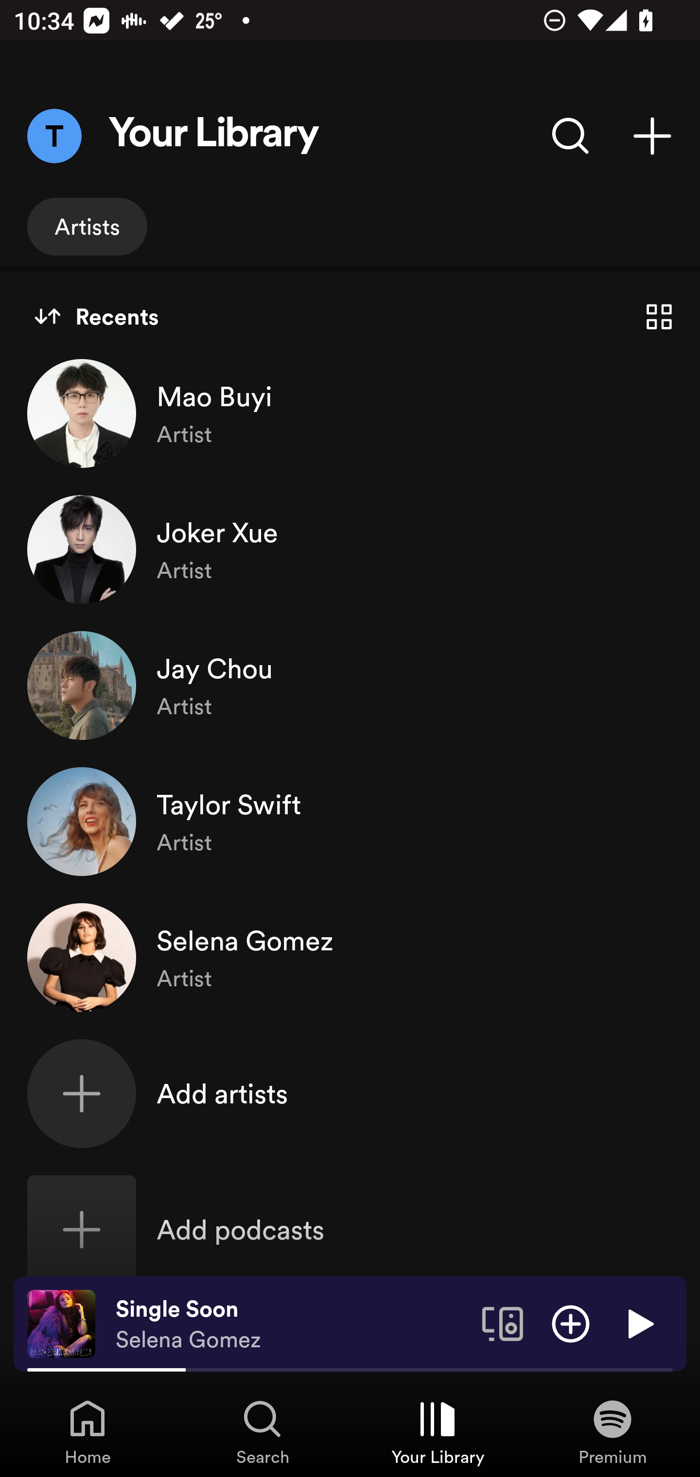 The width and height of the screenshot is (700, 1477). I want to click on Mao Buyi, Artist,  Mao Buyi Artist, so click(350, 413).